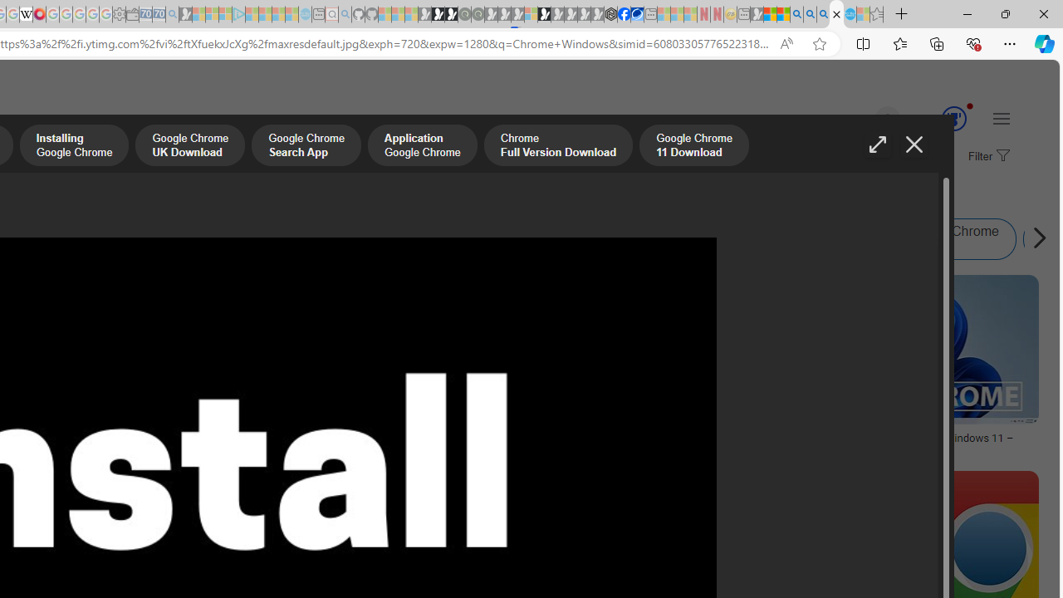  I want to click on Services - Maintenance | Sky Blue Bikes - Sky Blue Bikes, so click(850, 15).